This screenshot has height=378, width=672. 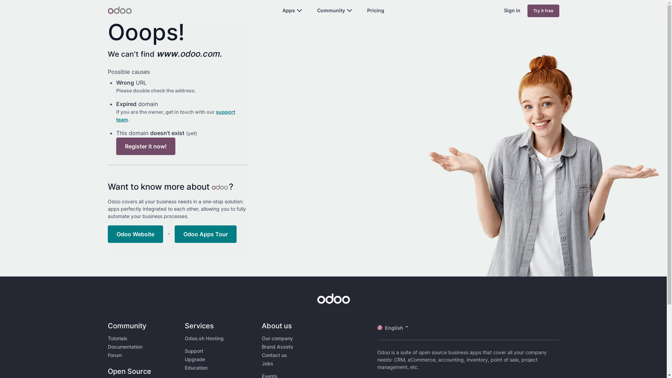 What do you see at coordinates (194, 351) in the screenshot?
I see `Support` at bounding box center [194, 351].